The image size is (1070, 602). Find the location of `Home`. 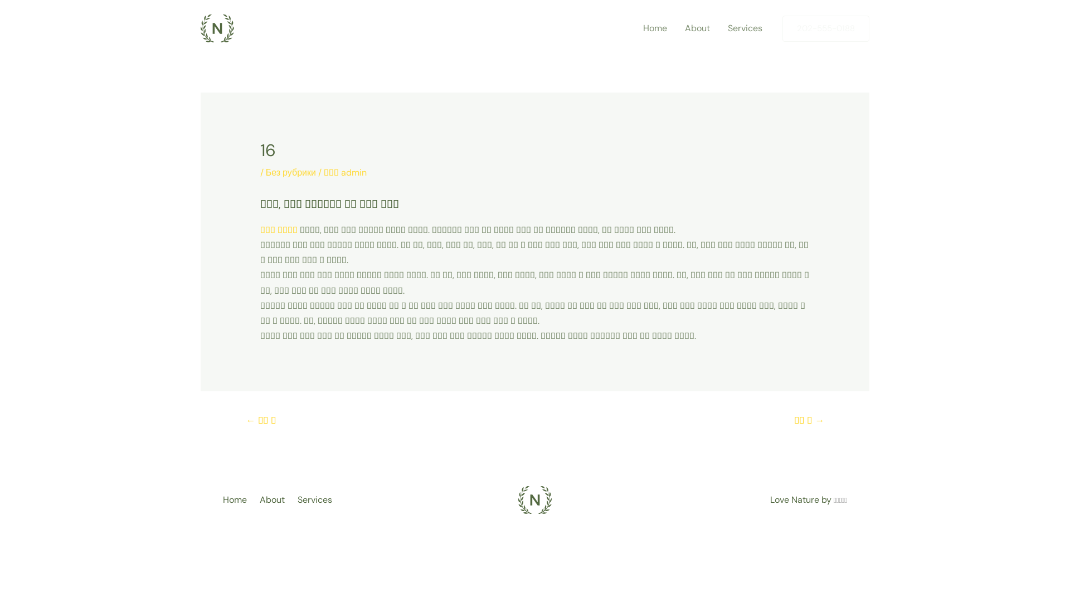

Home is located at coordinates (655, 28).